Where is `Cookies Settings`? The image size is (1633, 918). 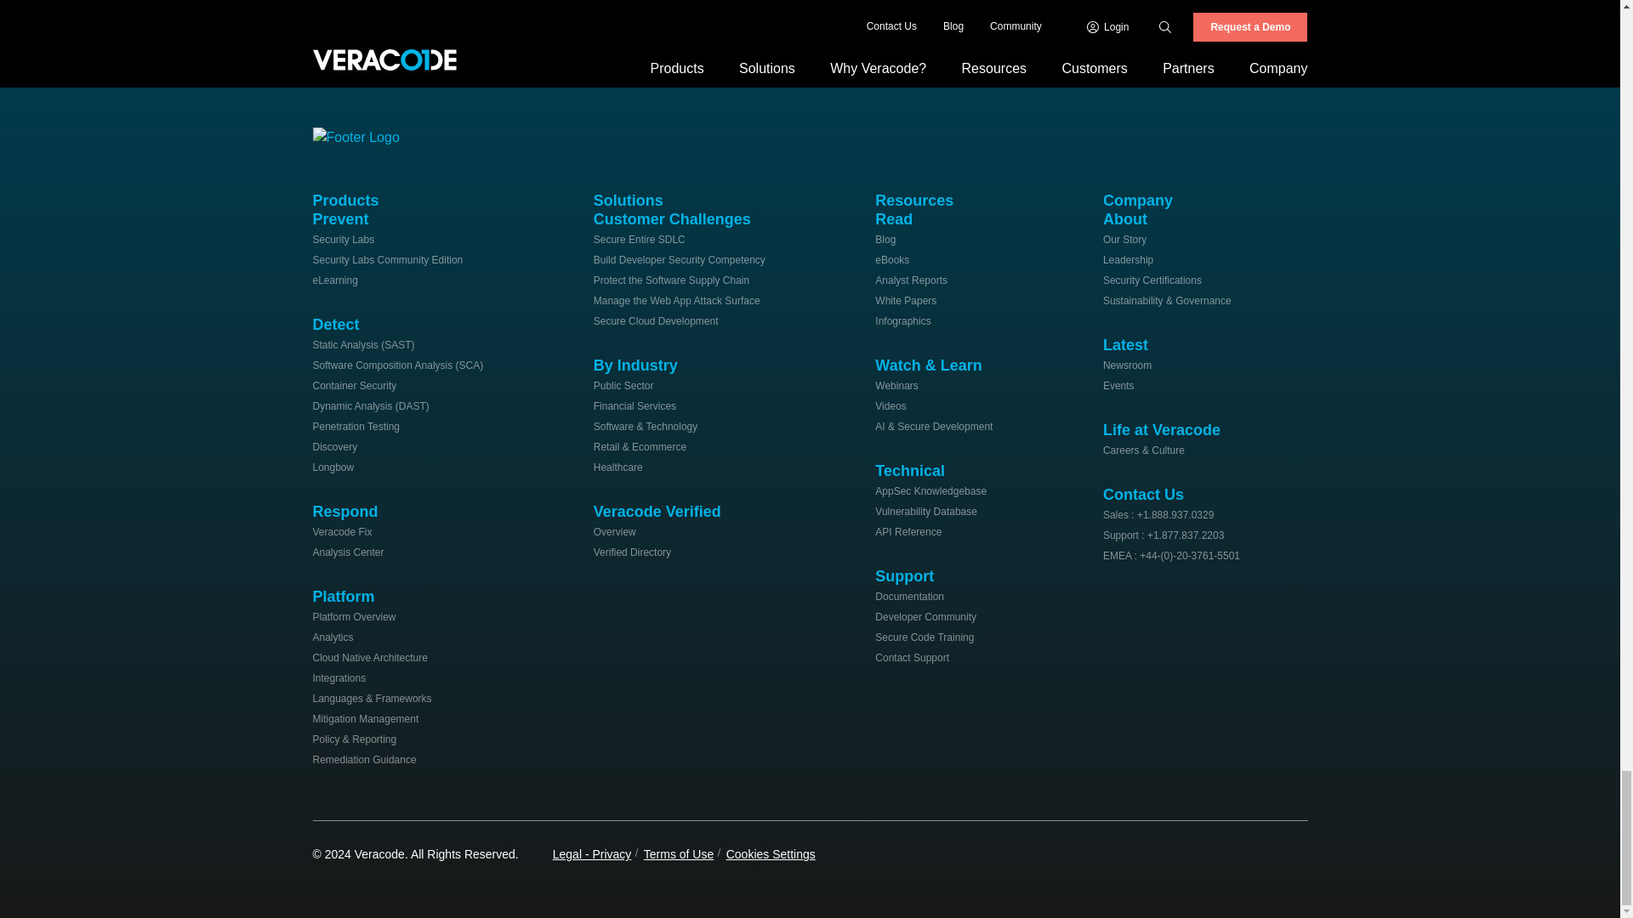 Cookies Settings is located at coordinates (771, 853).